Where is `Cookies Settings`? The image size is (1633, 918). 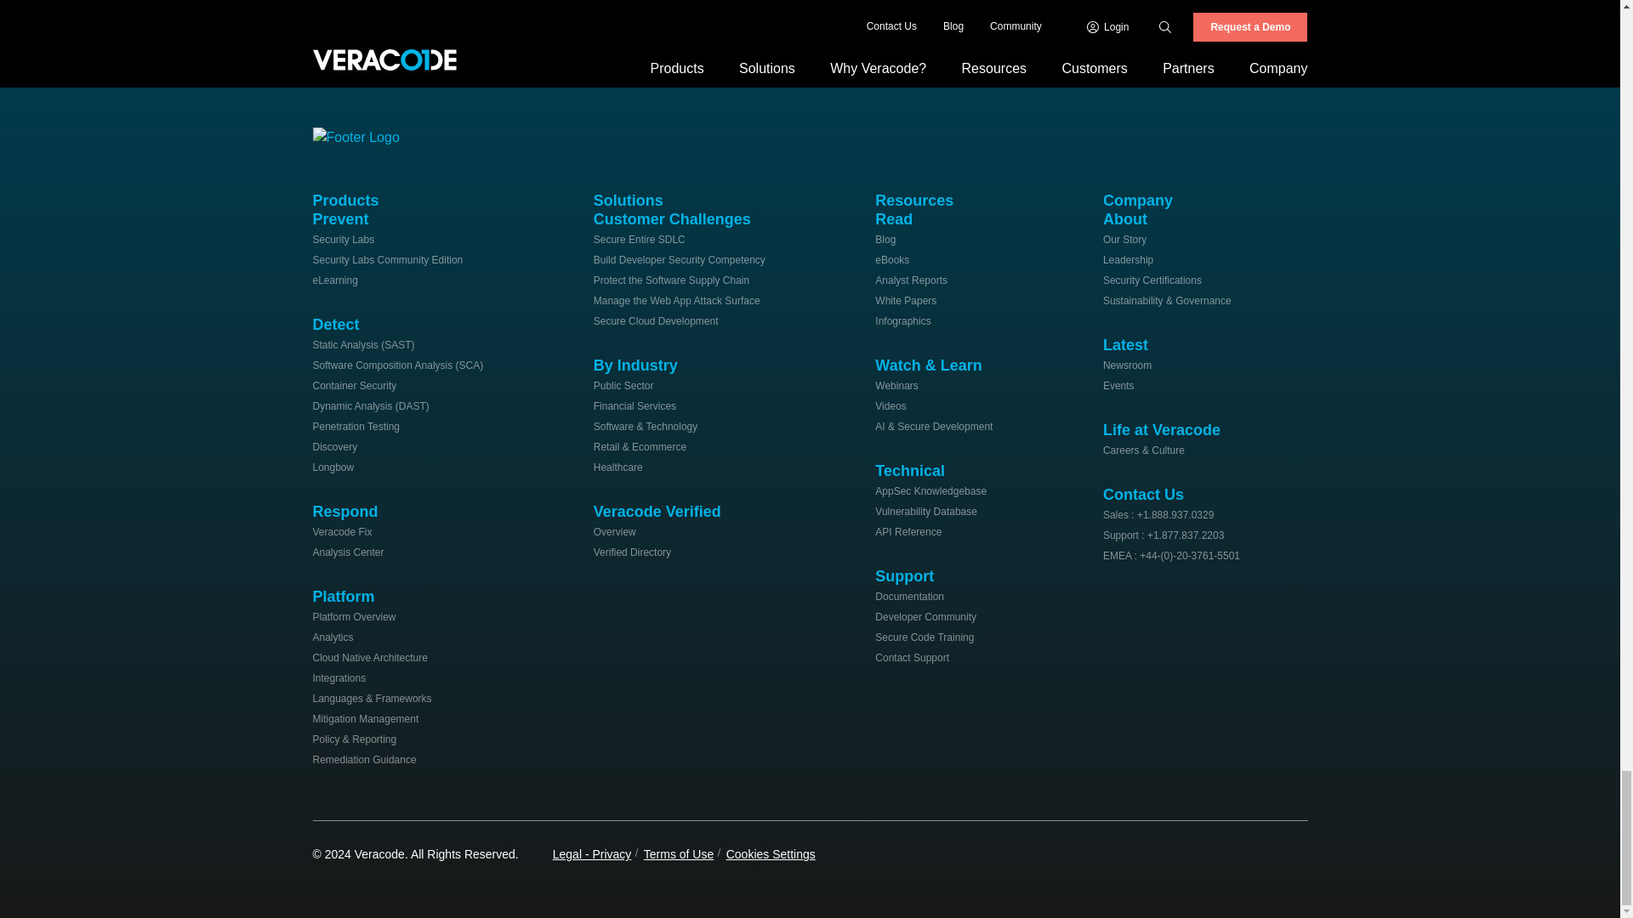 Cookies Settings is located at coordinates (771, 853).